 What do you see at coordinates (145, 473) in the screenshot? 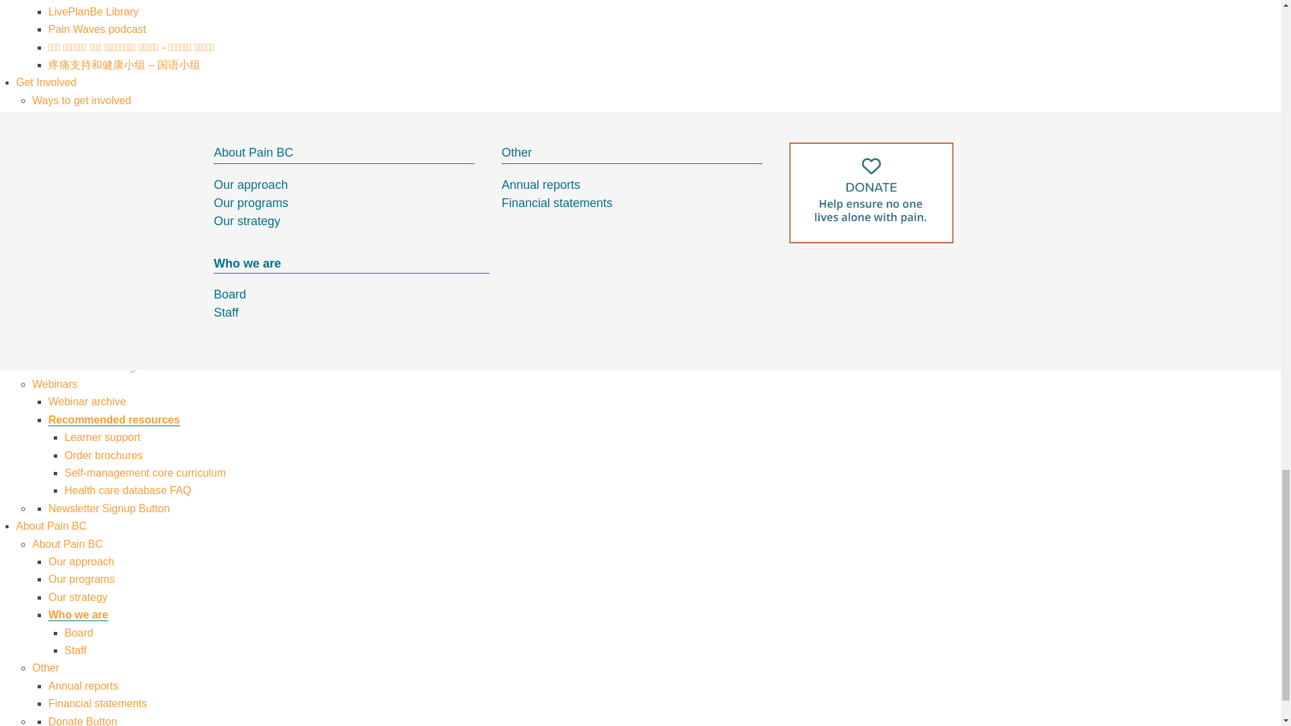
I see `Self-management core curriculum ` at bounding box center [145, 473].